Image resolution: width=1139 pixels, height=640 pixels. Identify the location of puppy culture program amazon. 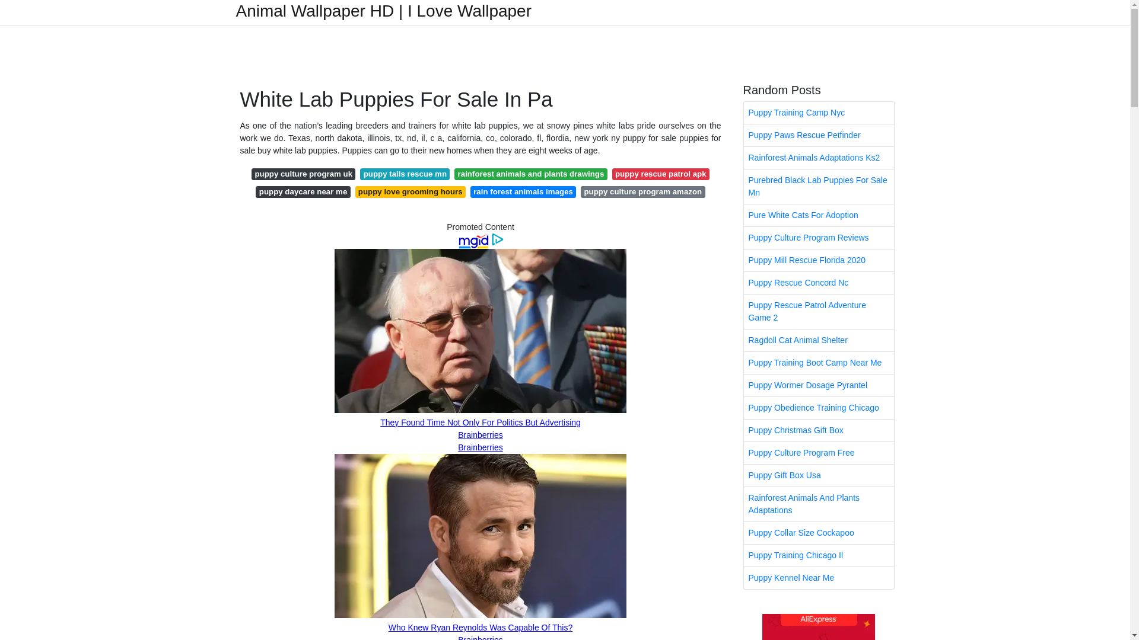
(643, 192).